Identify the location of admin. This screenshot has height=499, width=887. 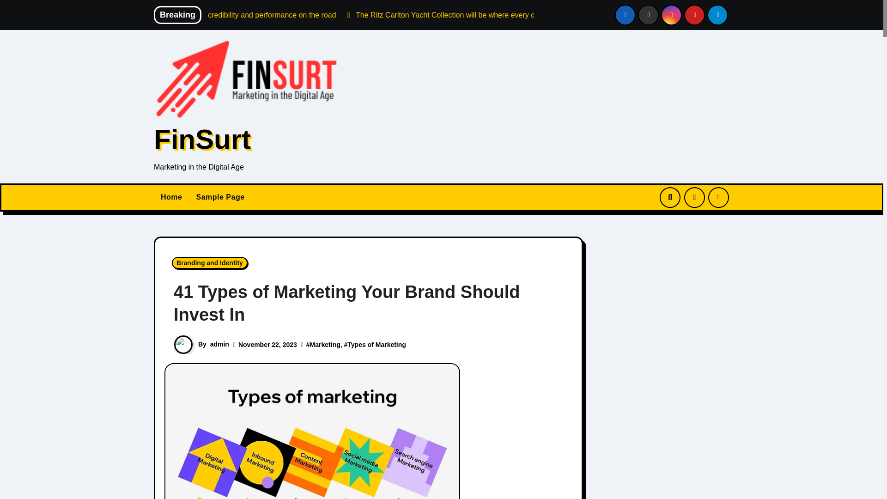
(219, 344).